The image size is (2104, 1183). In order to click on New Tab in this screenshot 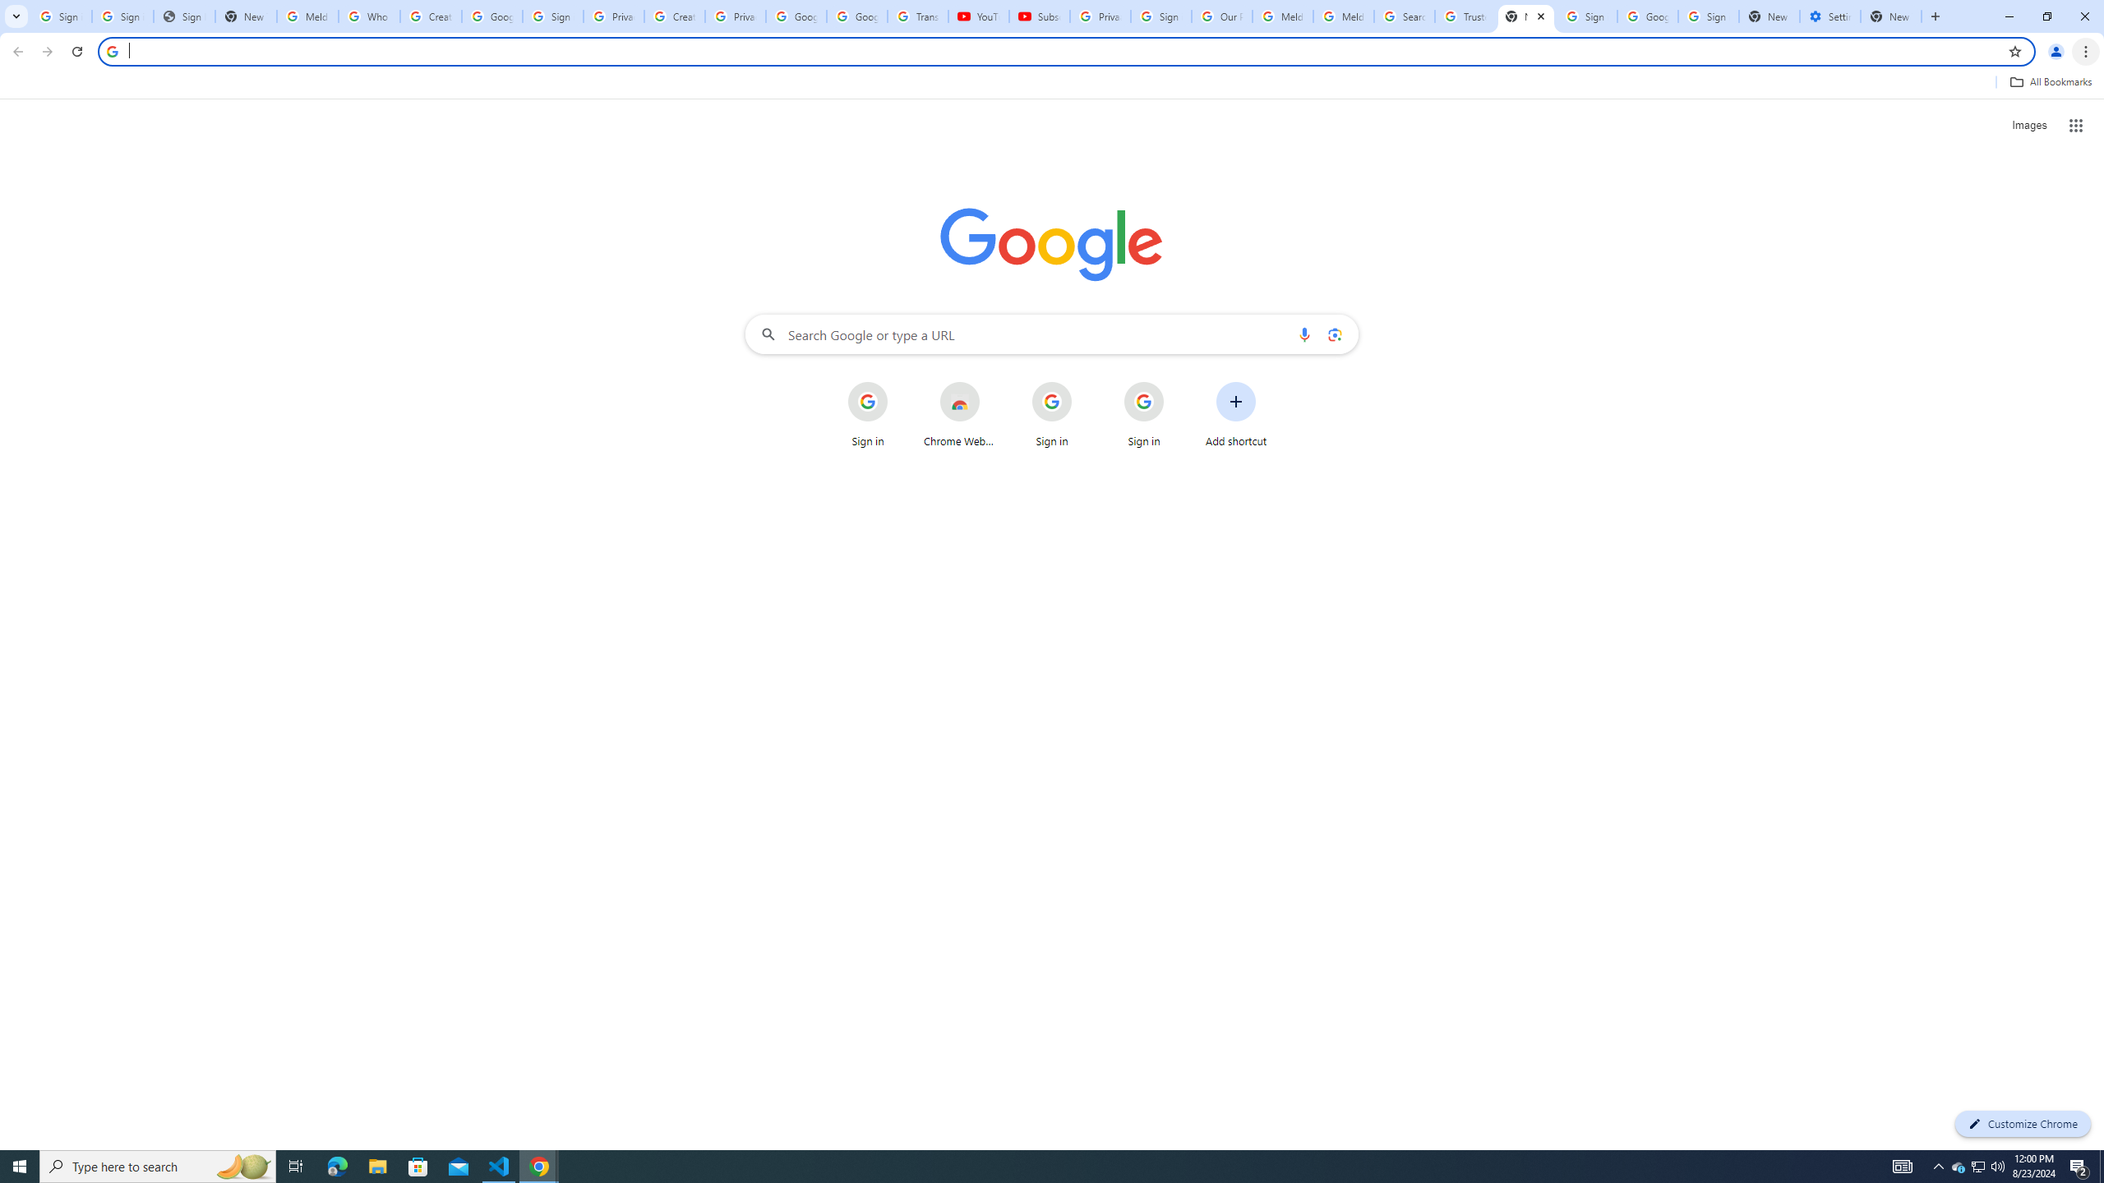, I will do `click(1891, 16)`.